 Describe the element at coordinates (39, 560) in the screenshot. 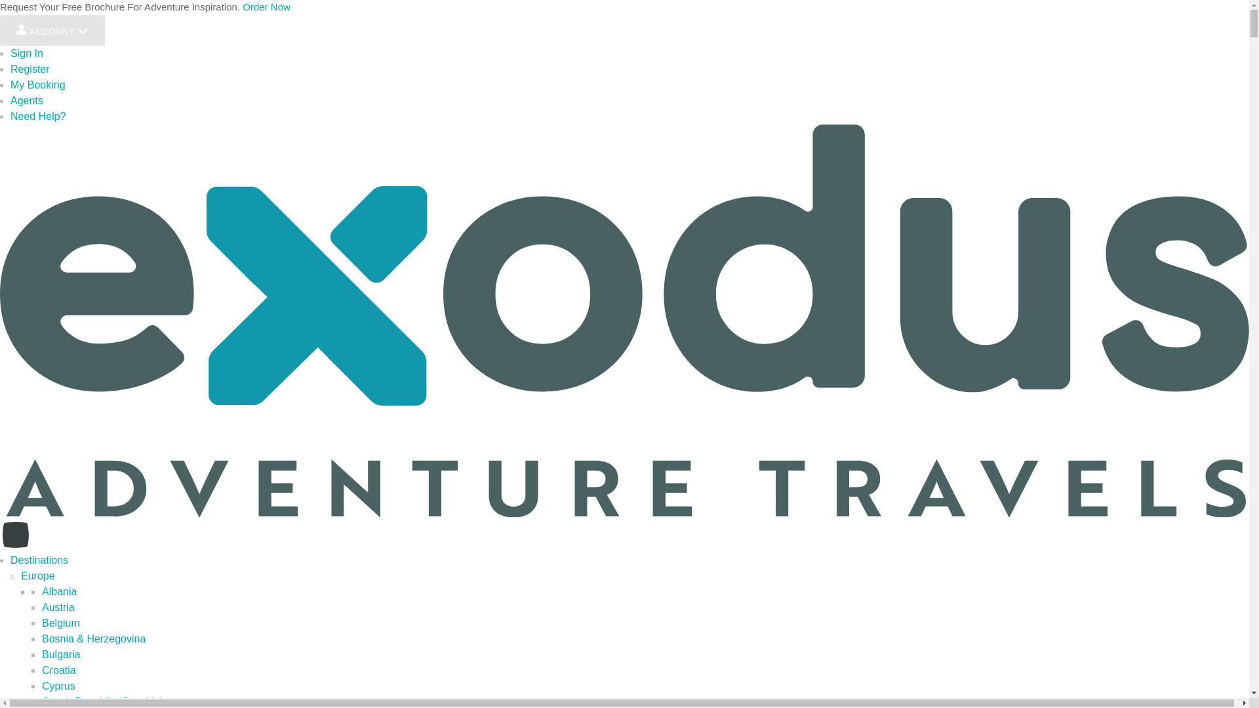

I see `Destinations` at that location.